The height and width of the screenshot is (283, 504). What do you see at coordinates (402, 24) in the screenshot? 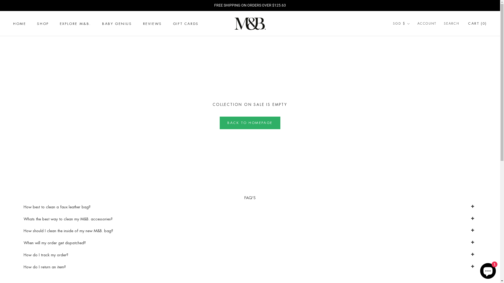
I see `SGD $` at bounding box center [402, 24].